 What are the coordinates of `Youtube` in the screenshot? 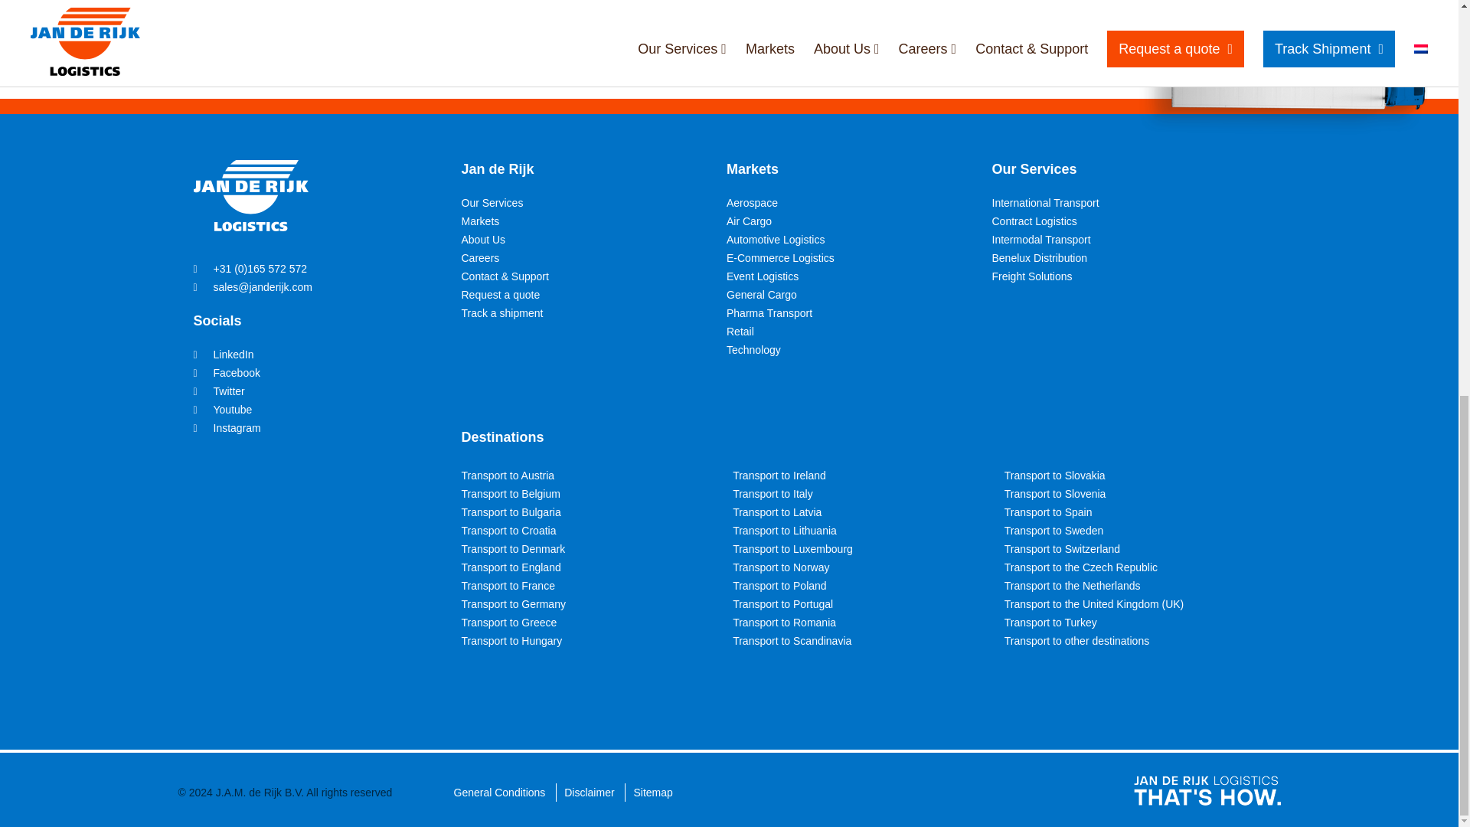 It's located at (222, 410).